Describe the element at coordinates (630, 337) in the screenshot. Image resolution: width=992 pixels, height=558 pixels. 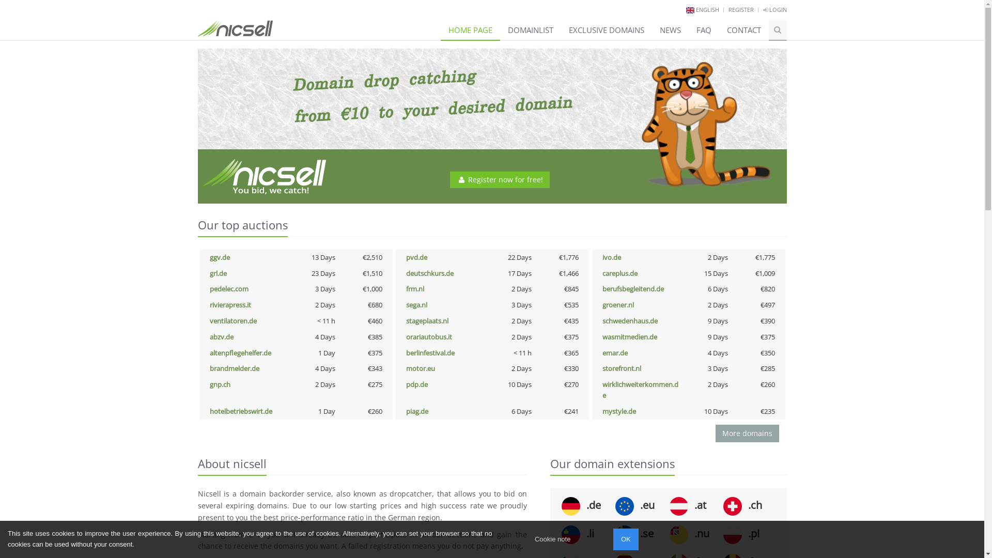
I see `wasmitmedien.de` at that location.